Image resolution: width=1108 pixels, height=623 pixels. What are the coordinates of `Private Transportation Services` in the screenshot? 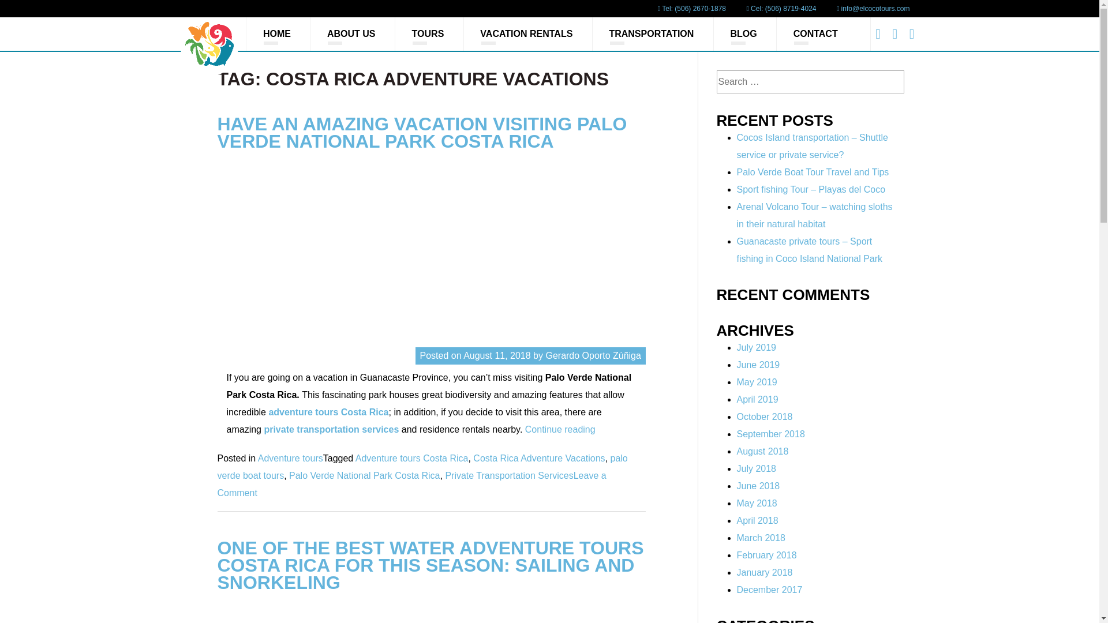 It's located at (509, 475).